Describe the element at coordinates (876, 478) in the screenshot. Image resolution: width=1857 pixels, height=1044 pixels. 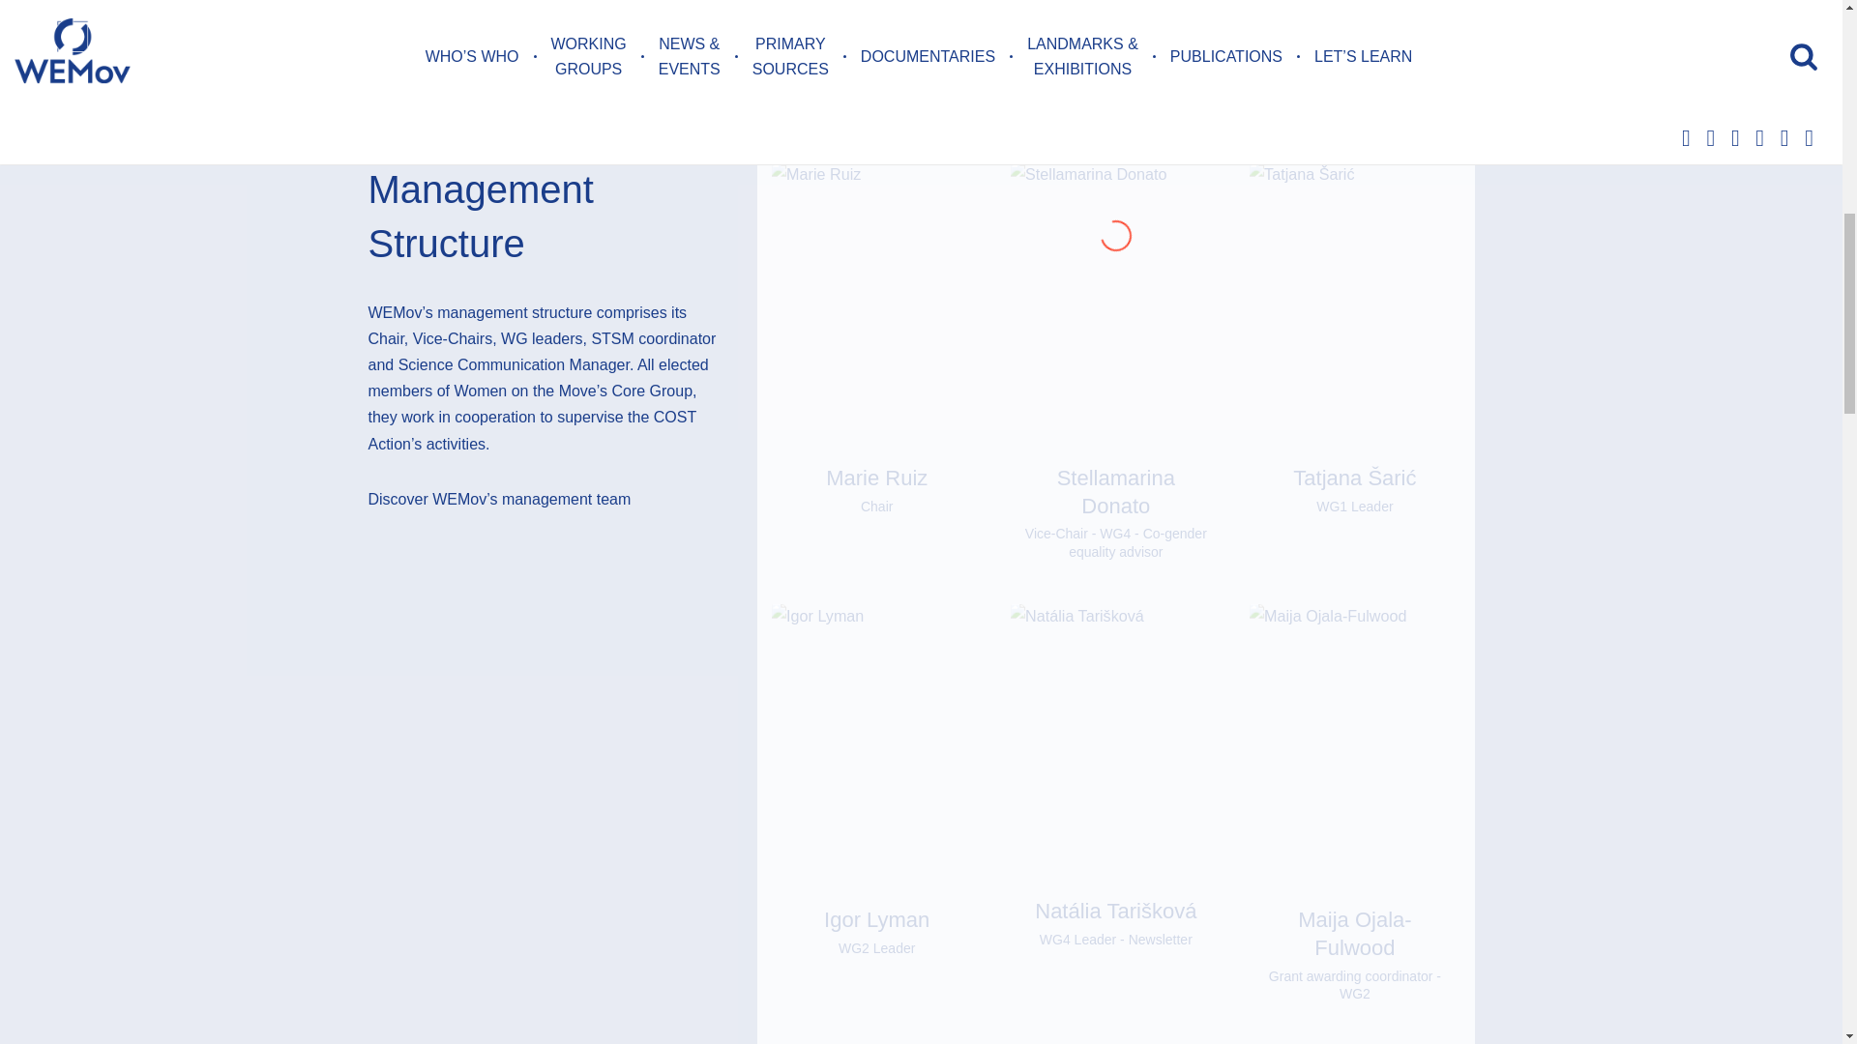
I see `Marie Ruiz` at that location.